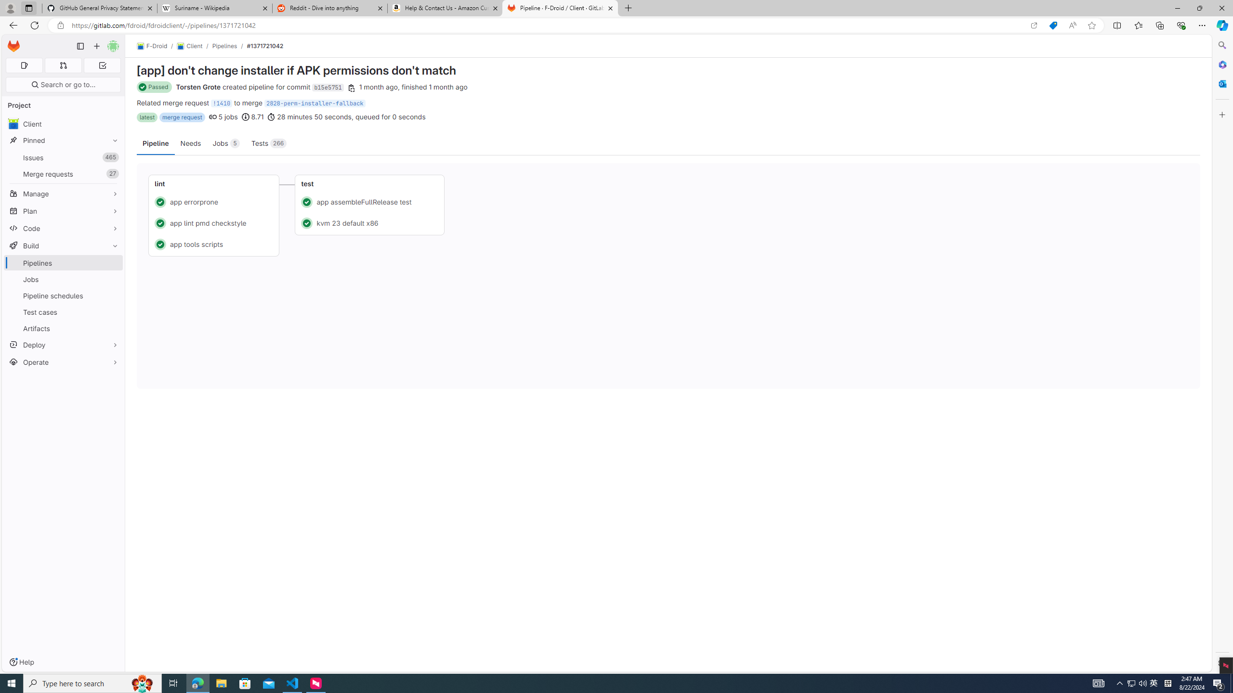 Image resolution: width=1233 pixels, height=693 pixels. I want to click on #1371721042, so click(265, 46).